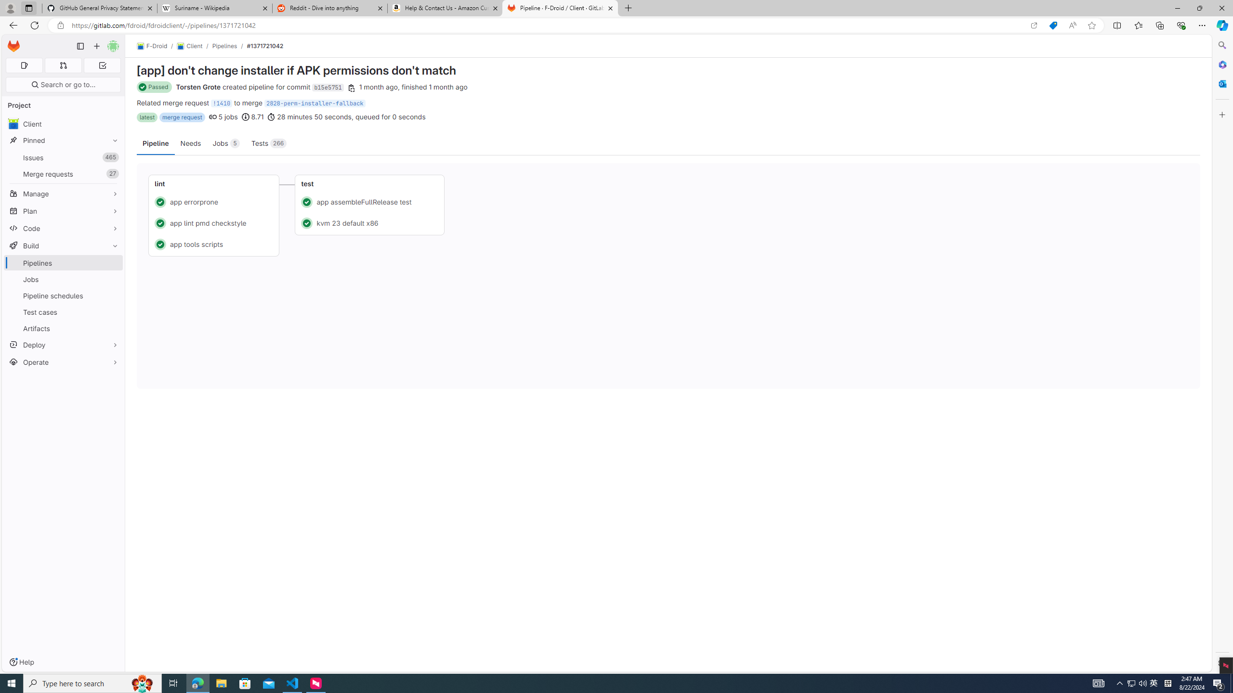 Image resolution: width=1233 pixels, height=693 pixels. I want to click on #1371721042, so click(265, 46).